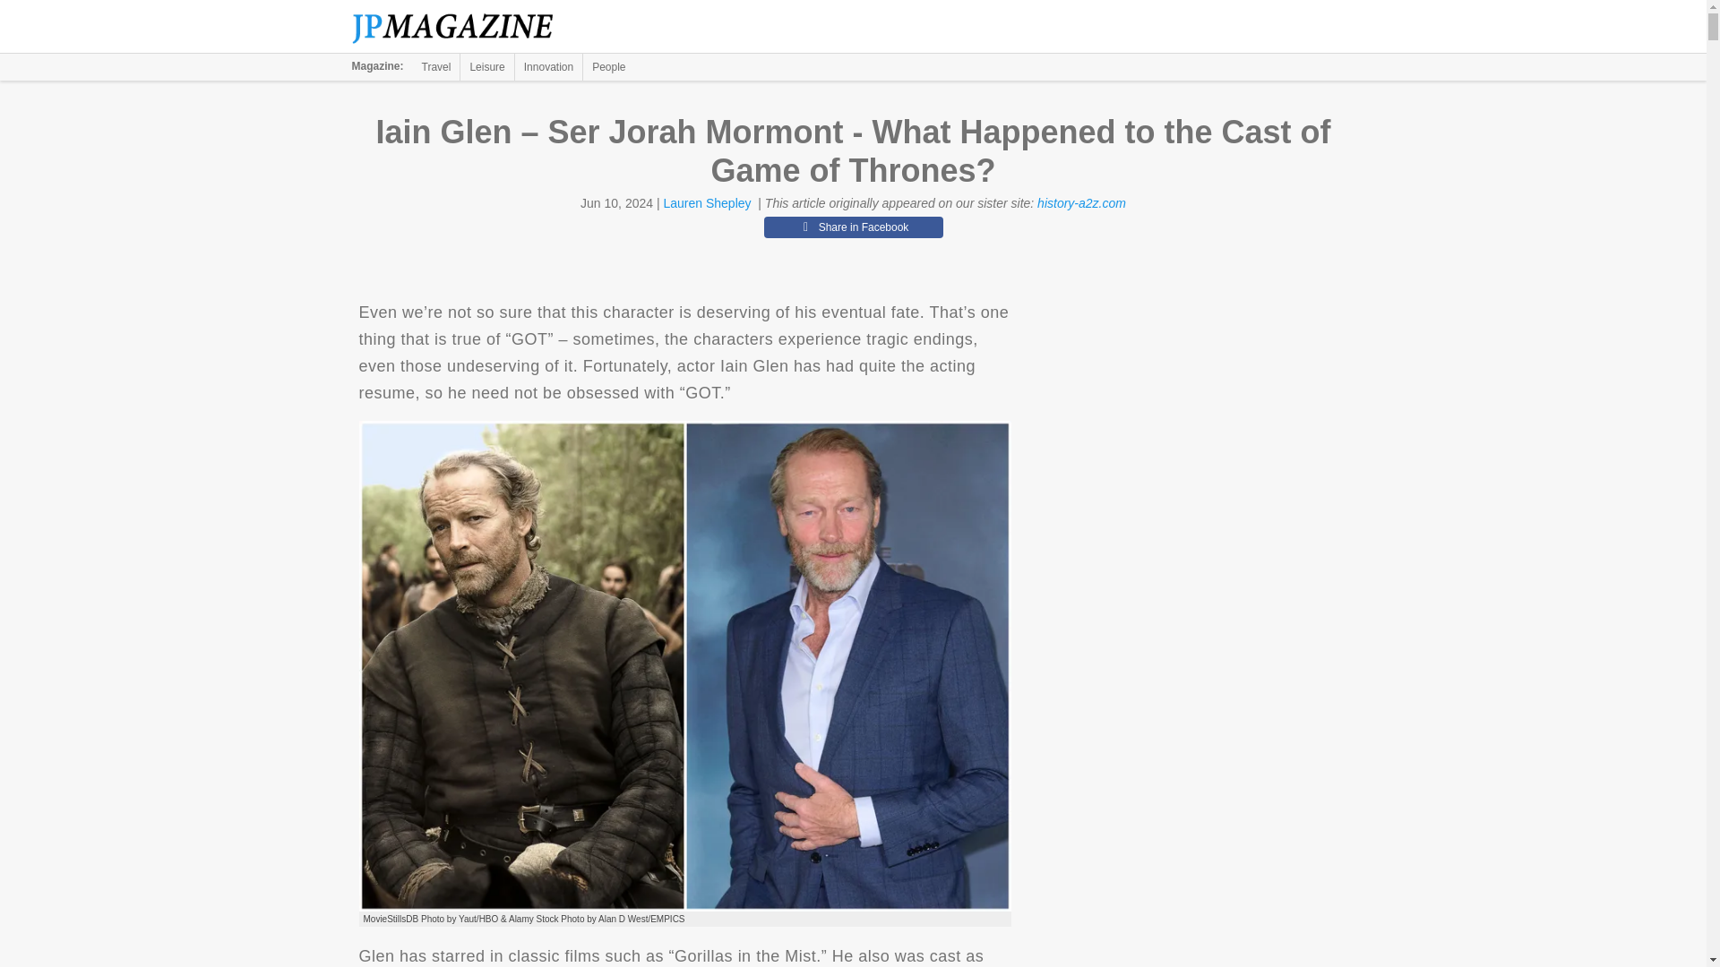 The width and height of the screenshot is (1720, 967). I want to click on People, so click(608, 66).